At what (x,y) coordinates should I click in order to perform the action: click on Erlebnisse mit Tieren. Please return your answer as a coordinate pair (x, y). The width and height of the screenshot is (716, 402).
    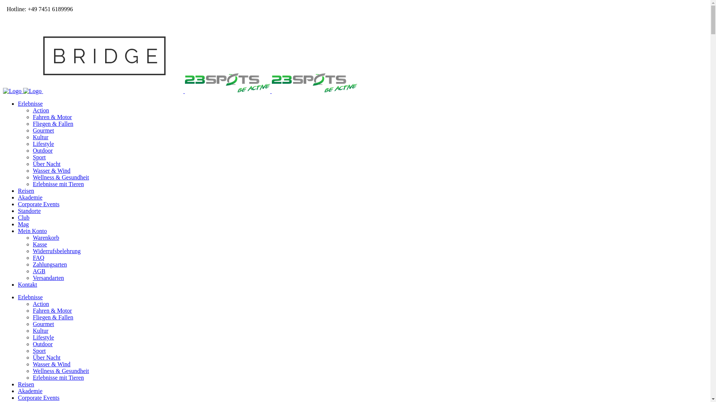
    Looking at the image, I should click on (58, 184).